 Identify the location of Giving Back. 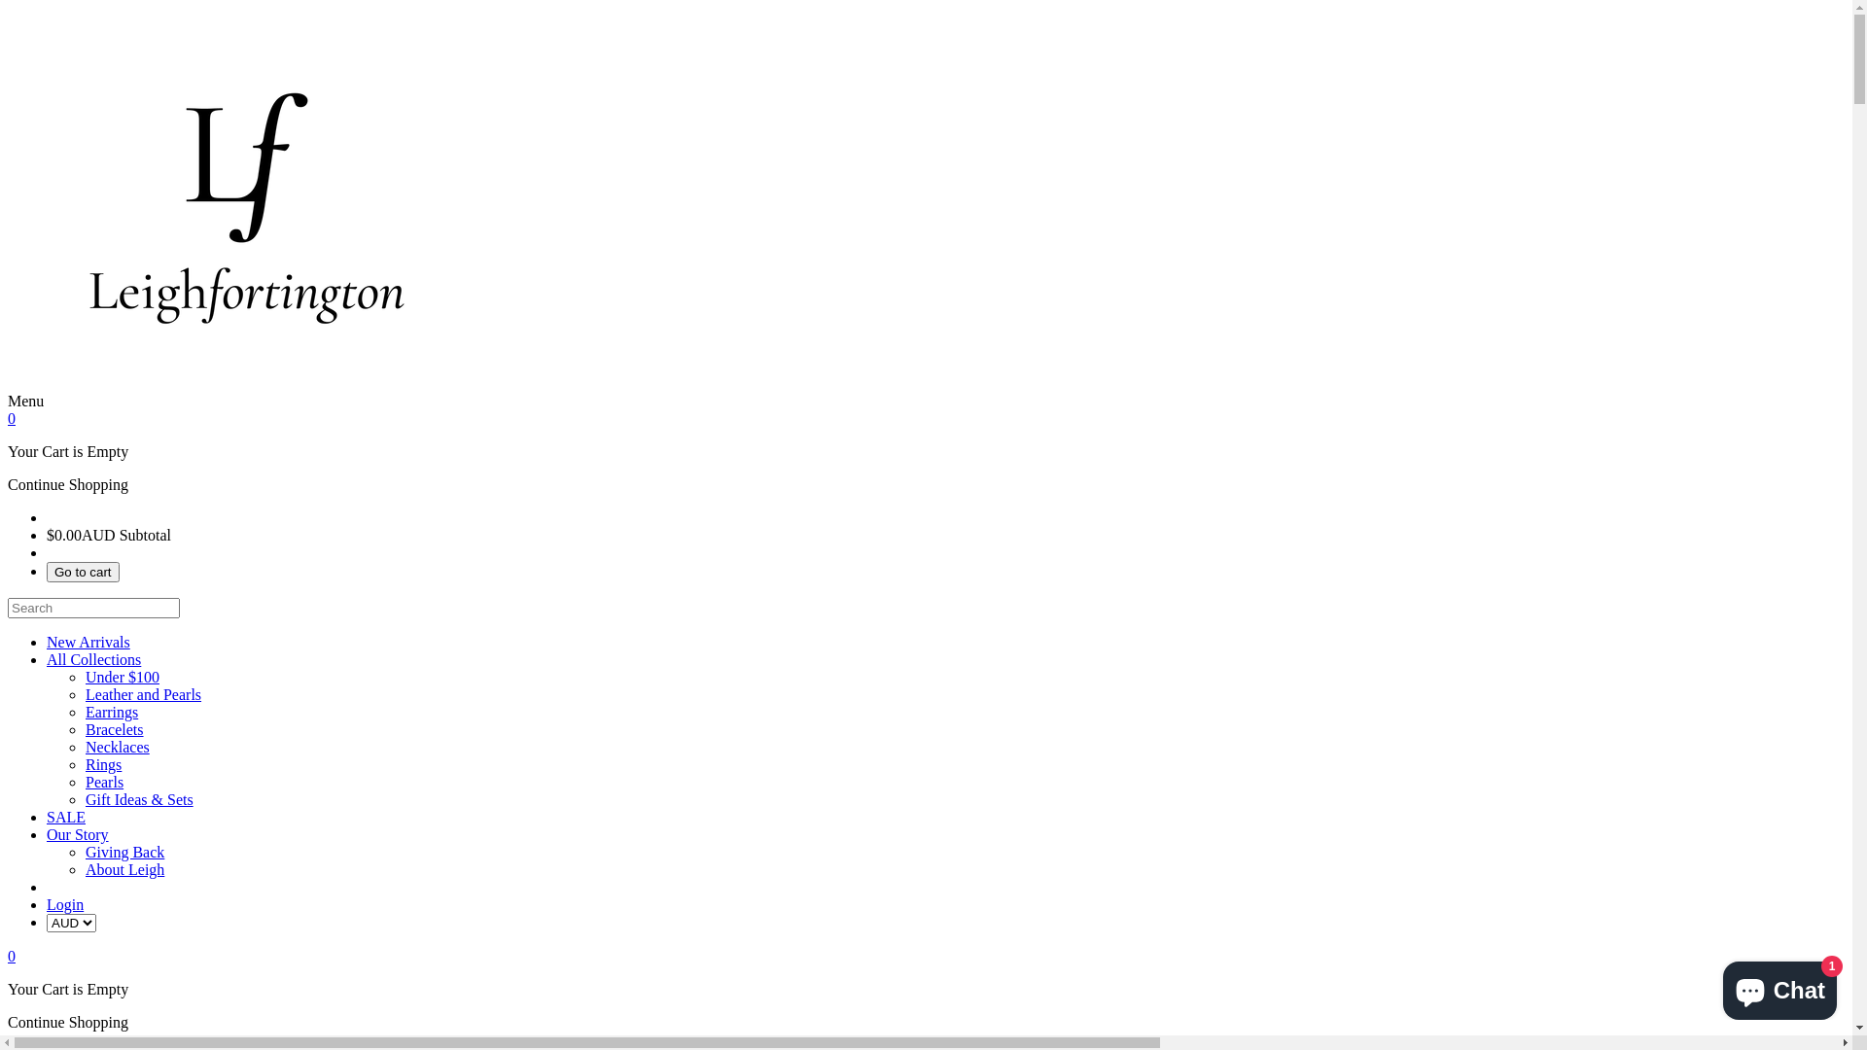
(124, 852).